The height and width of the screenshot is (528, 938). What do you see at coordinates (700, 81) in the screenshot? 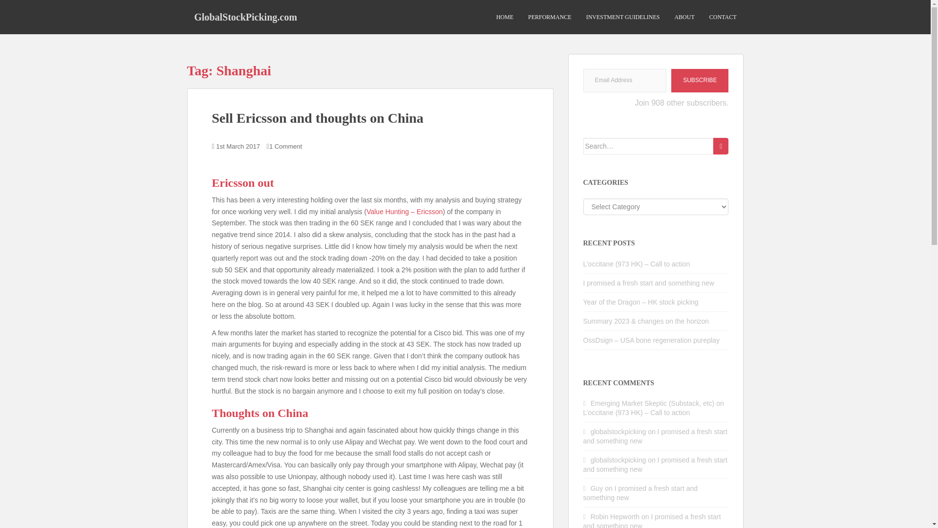
I see `SUBSCRIBE` at bounding box center [700, 81].